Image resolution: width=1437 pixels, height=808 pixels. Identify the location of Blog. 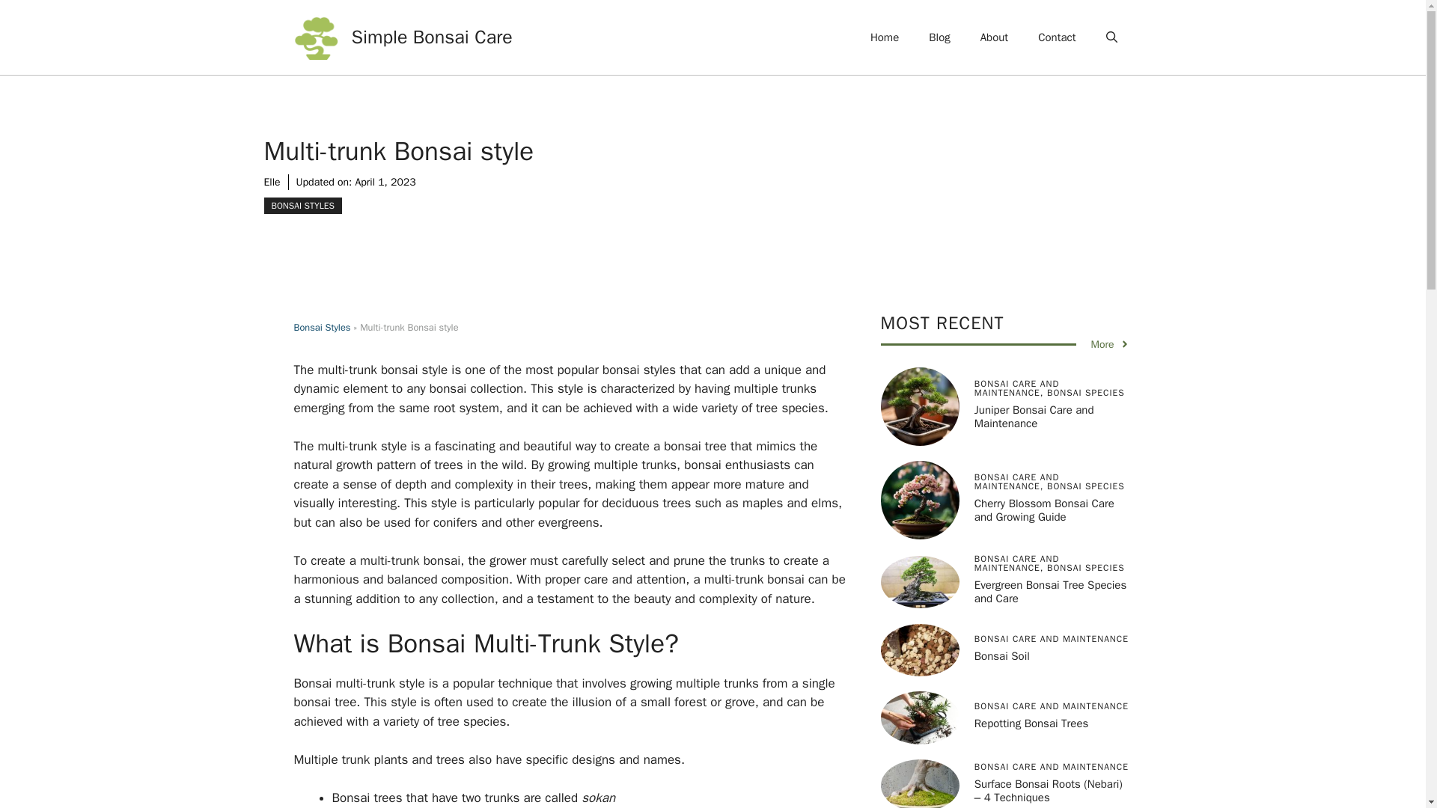
(939, 37).